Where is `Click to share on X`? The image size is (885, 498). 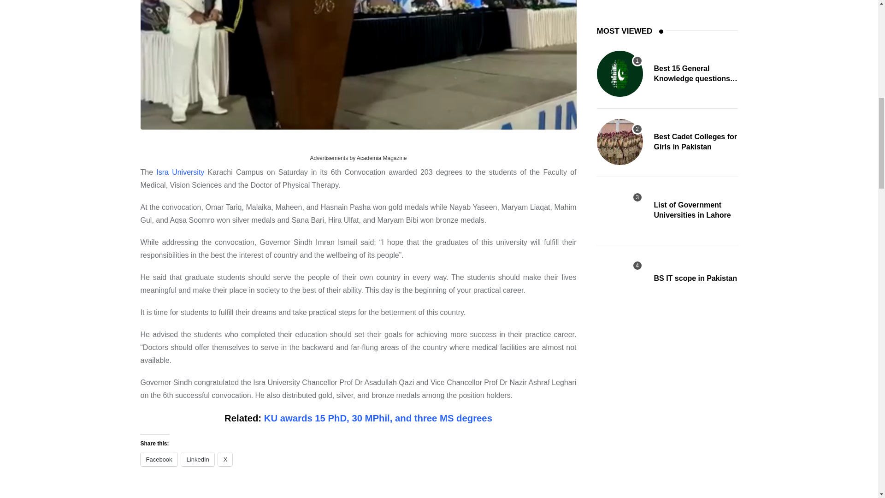
Click to share on X is located at coordinates (225, 459).